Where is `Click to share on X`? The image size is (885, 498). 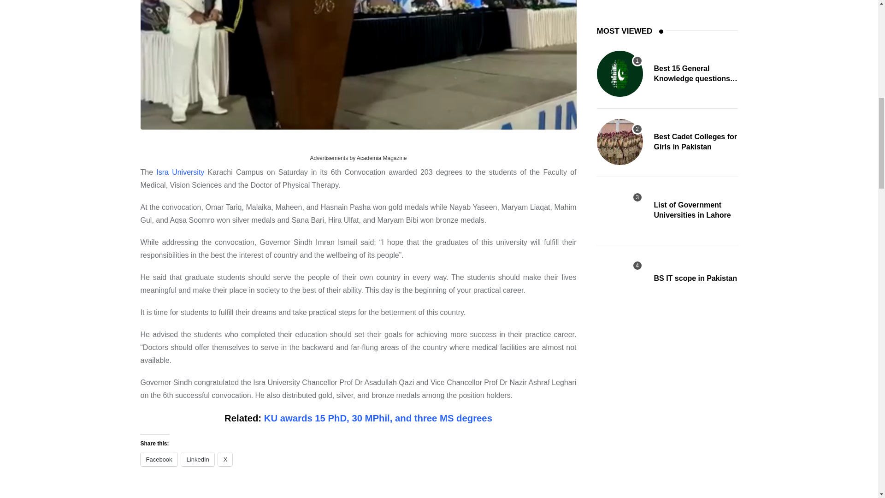
Click to share on X is located at coordinates (225, 459).